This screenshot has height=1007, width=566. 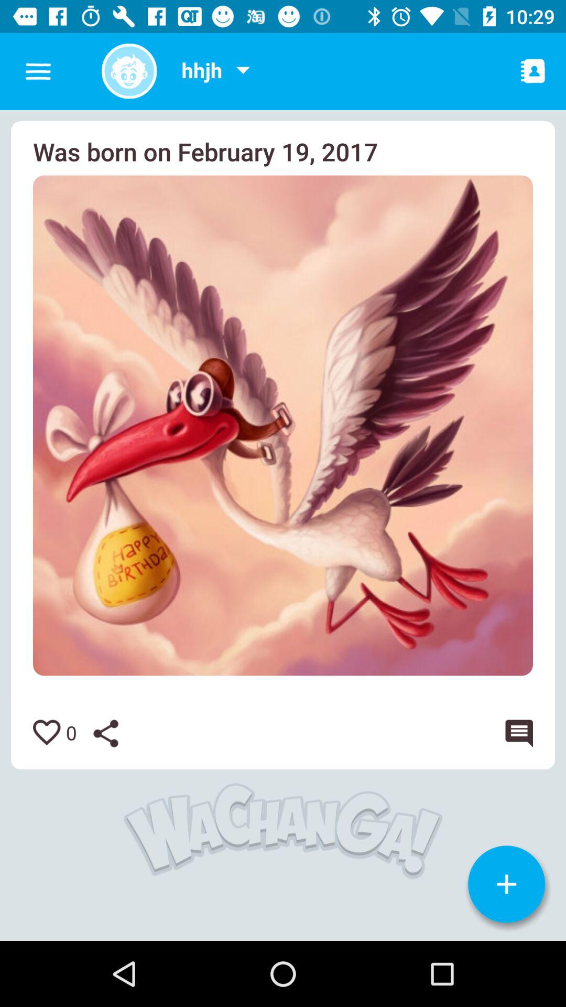 What do you see at coordinates (517, 733) in the screenshot?
I see `comment on photo` at bounding box center [517, 733].